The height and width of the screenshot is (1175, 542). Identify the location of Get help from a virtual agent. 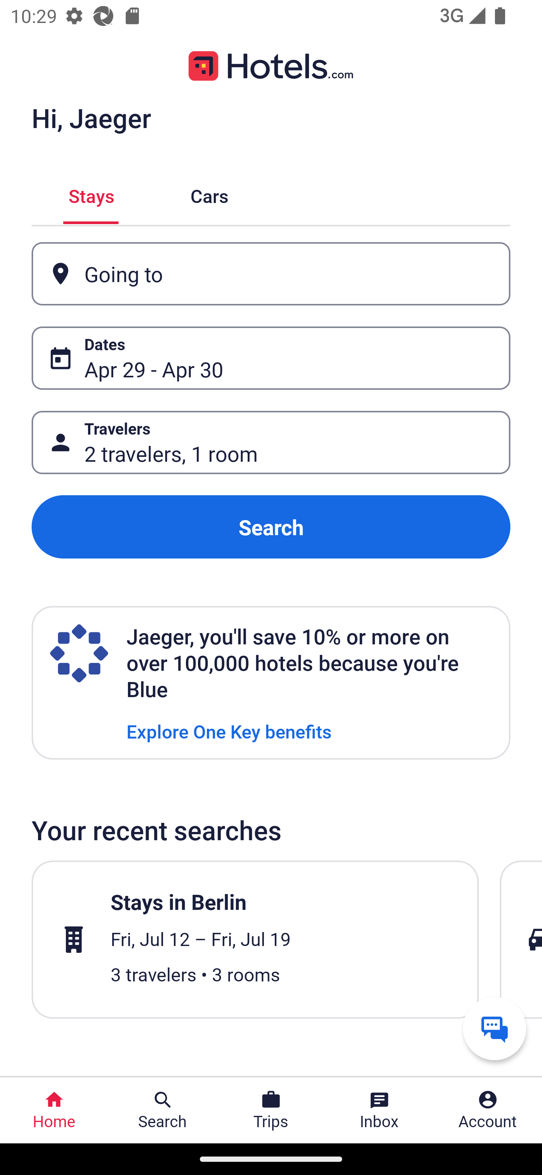
(495, 1028).